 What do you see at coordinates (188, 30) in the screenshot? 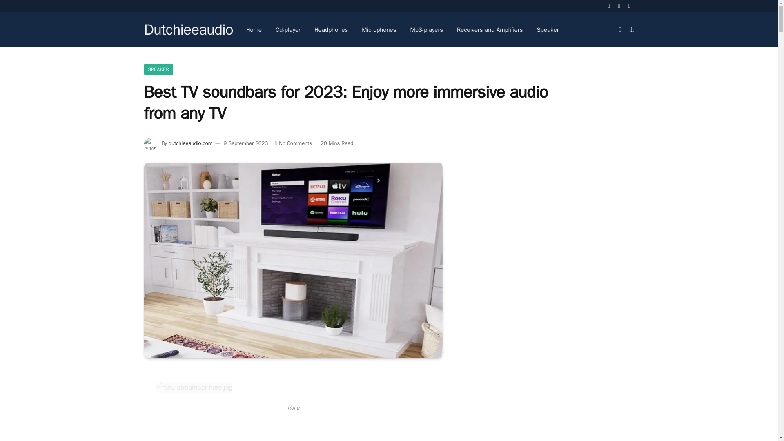
I see `Dutchieeaudio` at bounding box center [188, 30].